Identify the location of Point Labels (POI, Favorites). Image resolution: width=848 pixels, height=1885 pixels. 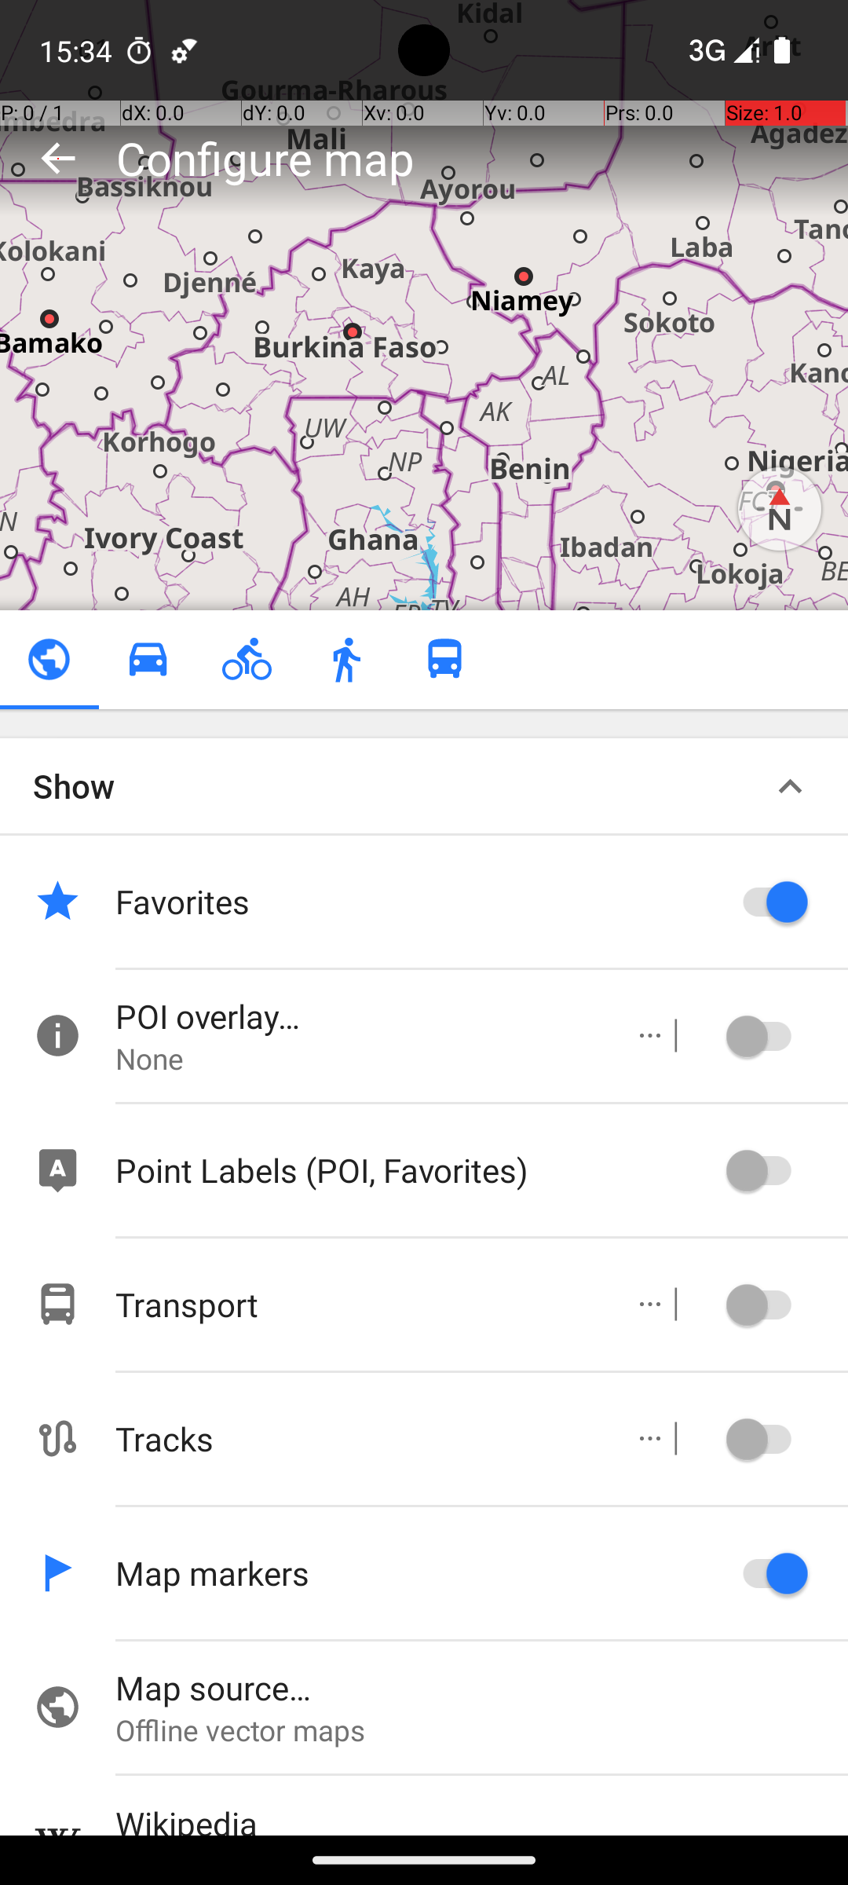
(416, 1169).